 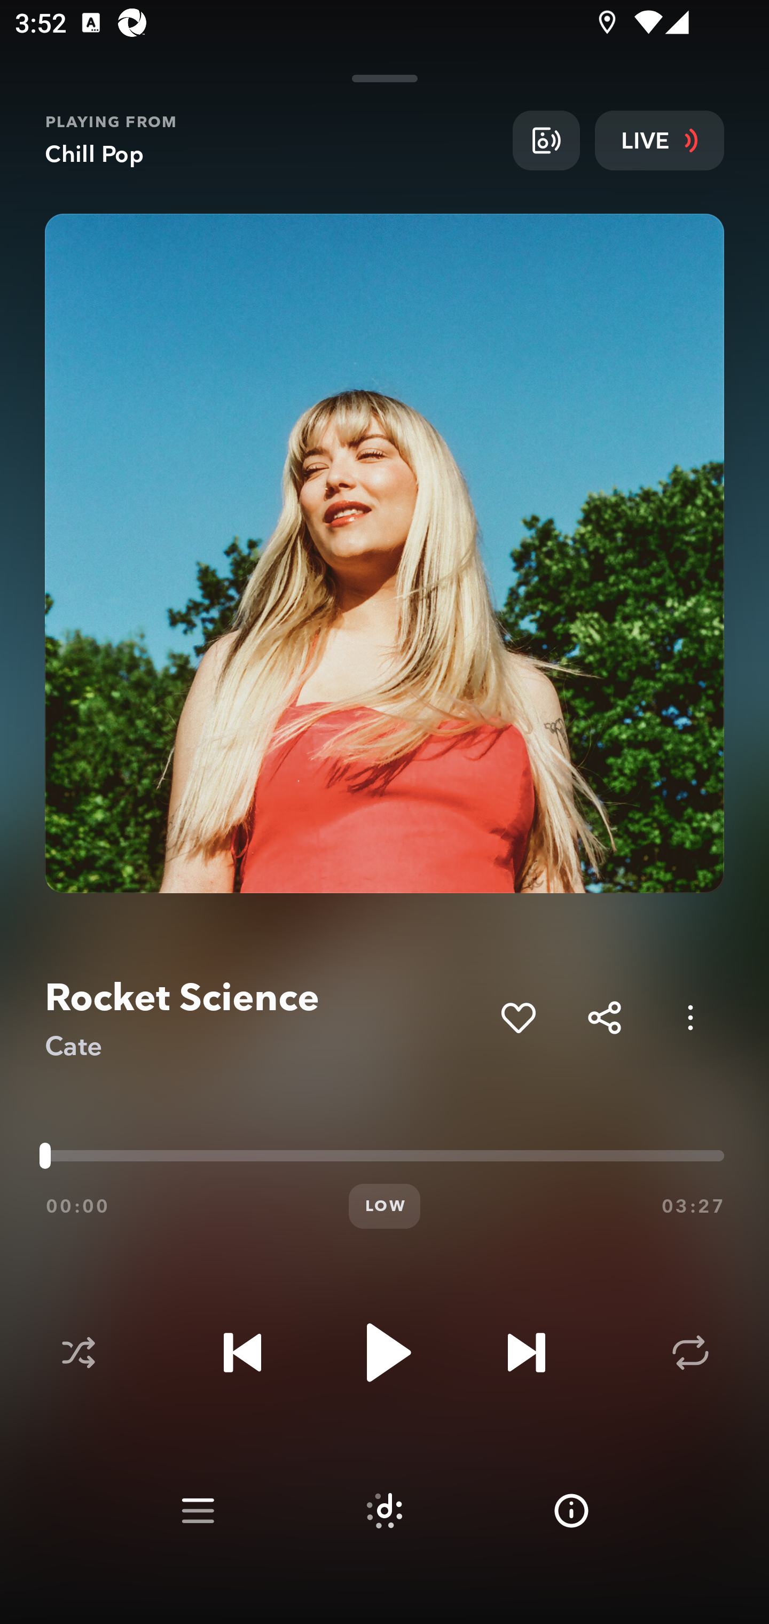 I want to click on Rocket Science Cate, so click(x=265, y=1018).